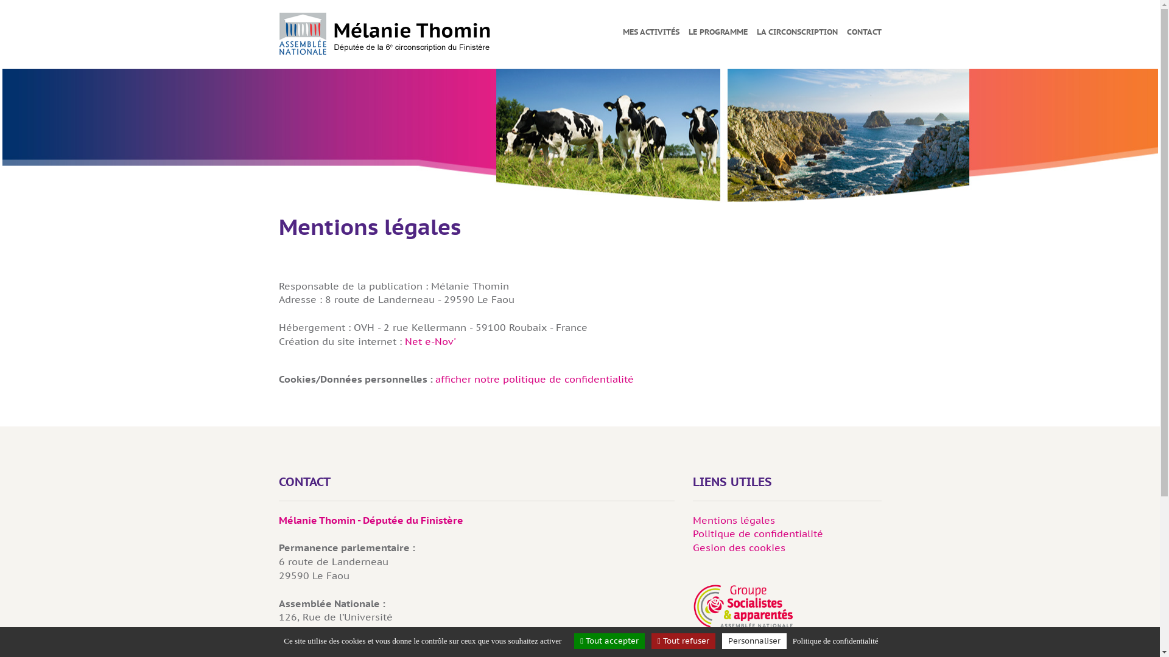 The height and width of the screenshot is (657, 1169). What do you see at coordinates (754, 641) in the screenshot?
I see `Personnaliser` at bounding box center [754, 641].